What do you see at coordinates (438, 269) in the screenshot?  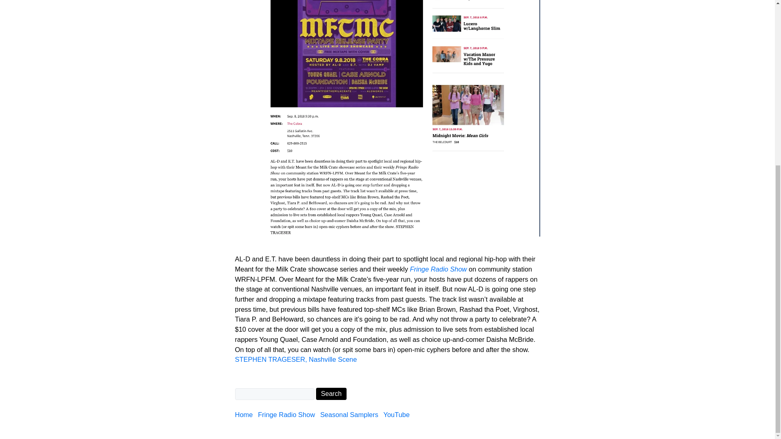 I see `Fringe Radio Show` at bounding box center [438, 269].